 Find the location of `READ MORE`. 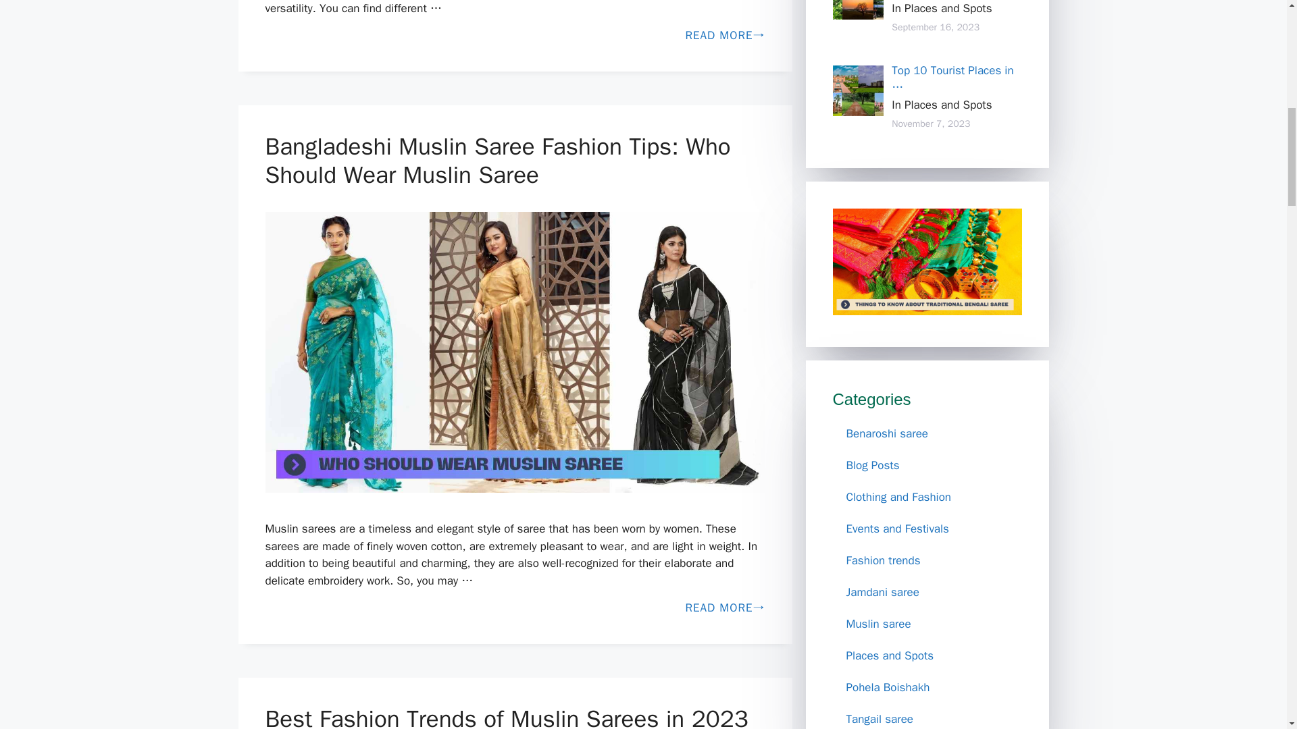

READ MORE is located at coordinates (515, 607).